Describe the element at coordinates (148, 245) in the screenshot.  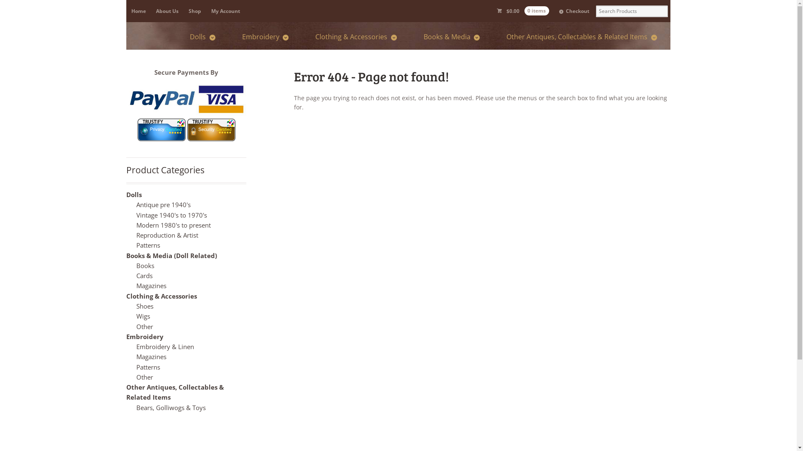
I see `Patterns` at that location.